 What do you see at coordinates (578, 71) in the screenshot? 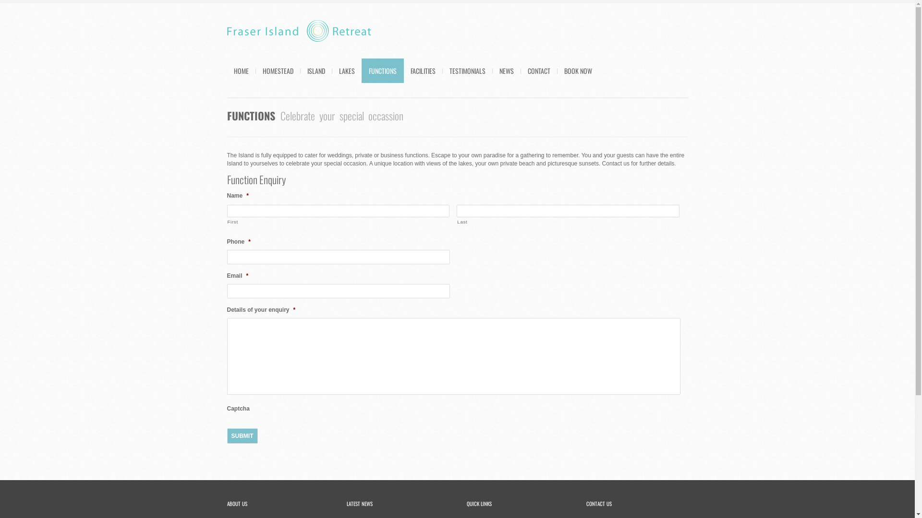
I see `BOOK NOW` at bounding box center [578, 71].